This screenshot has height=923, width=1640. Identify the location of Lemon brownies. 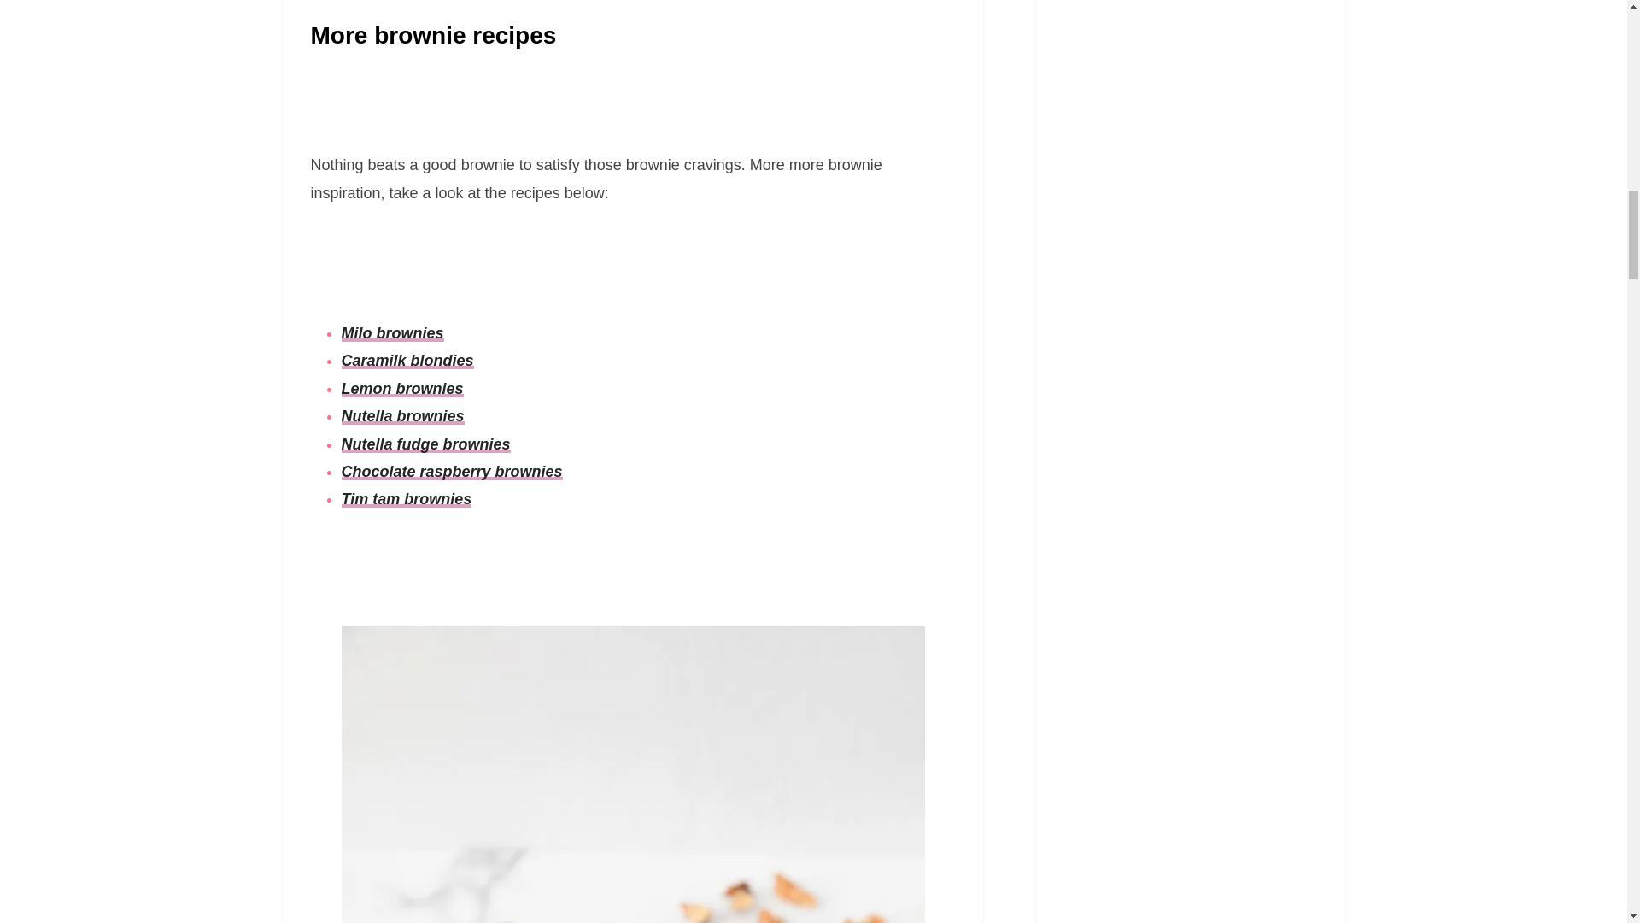
(402, 388).